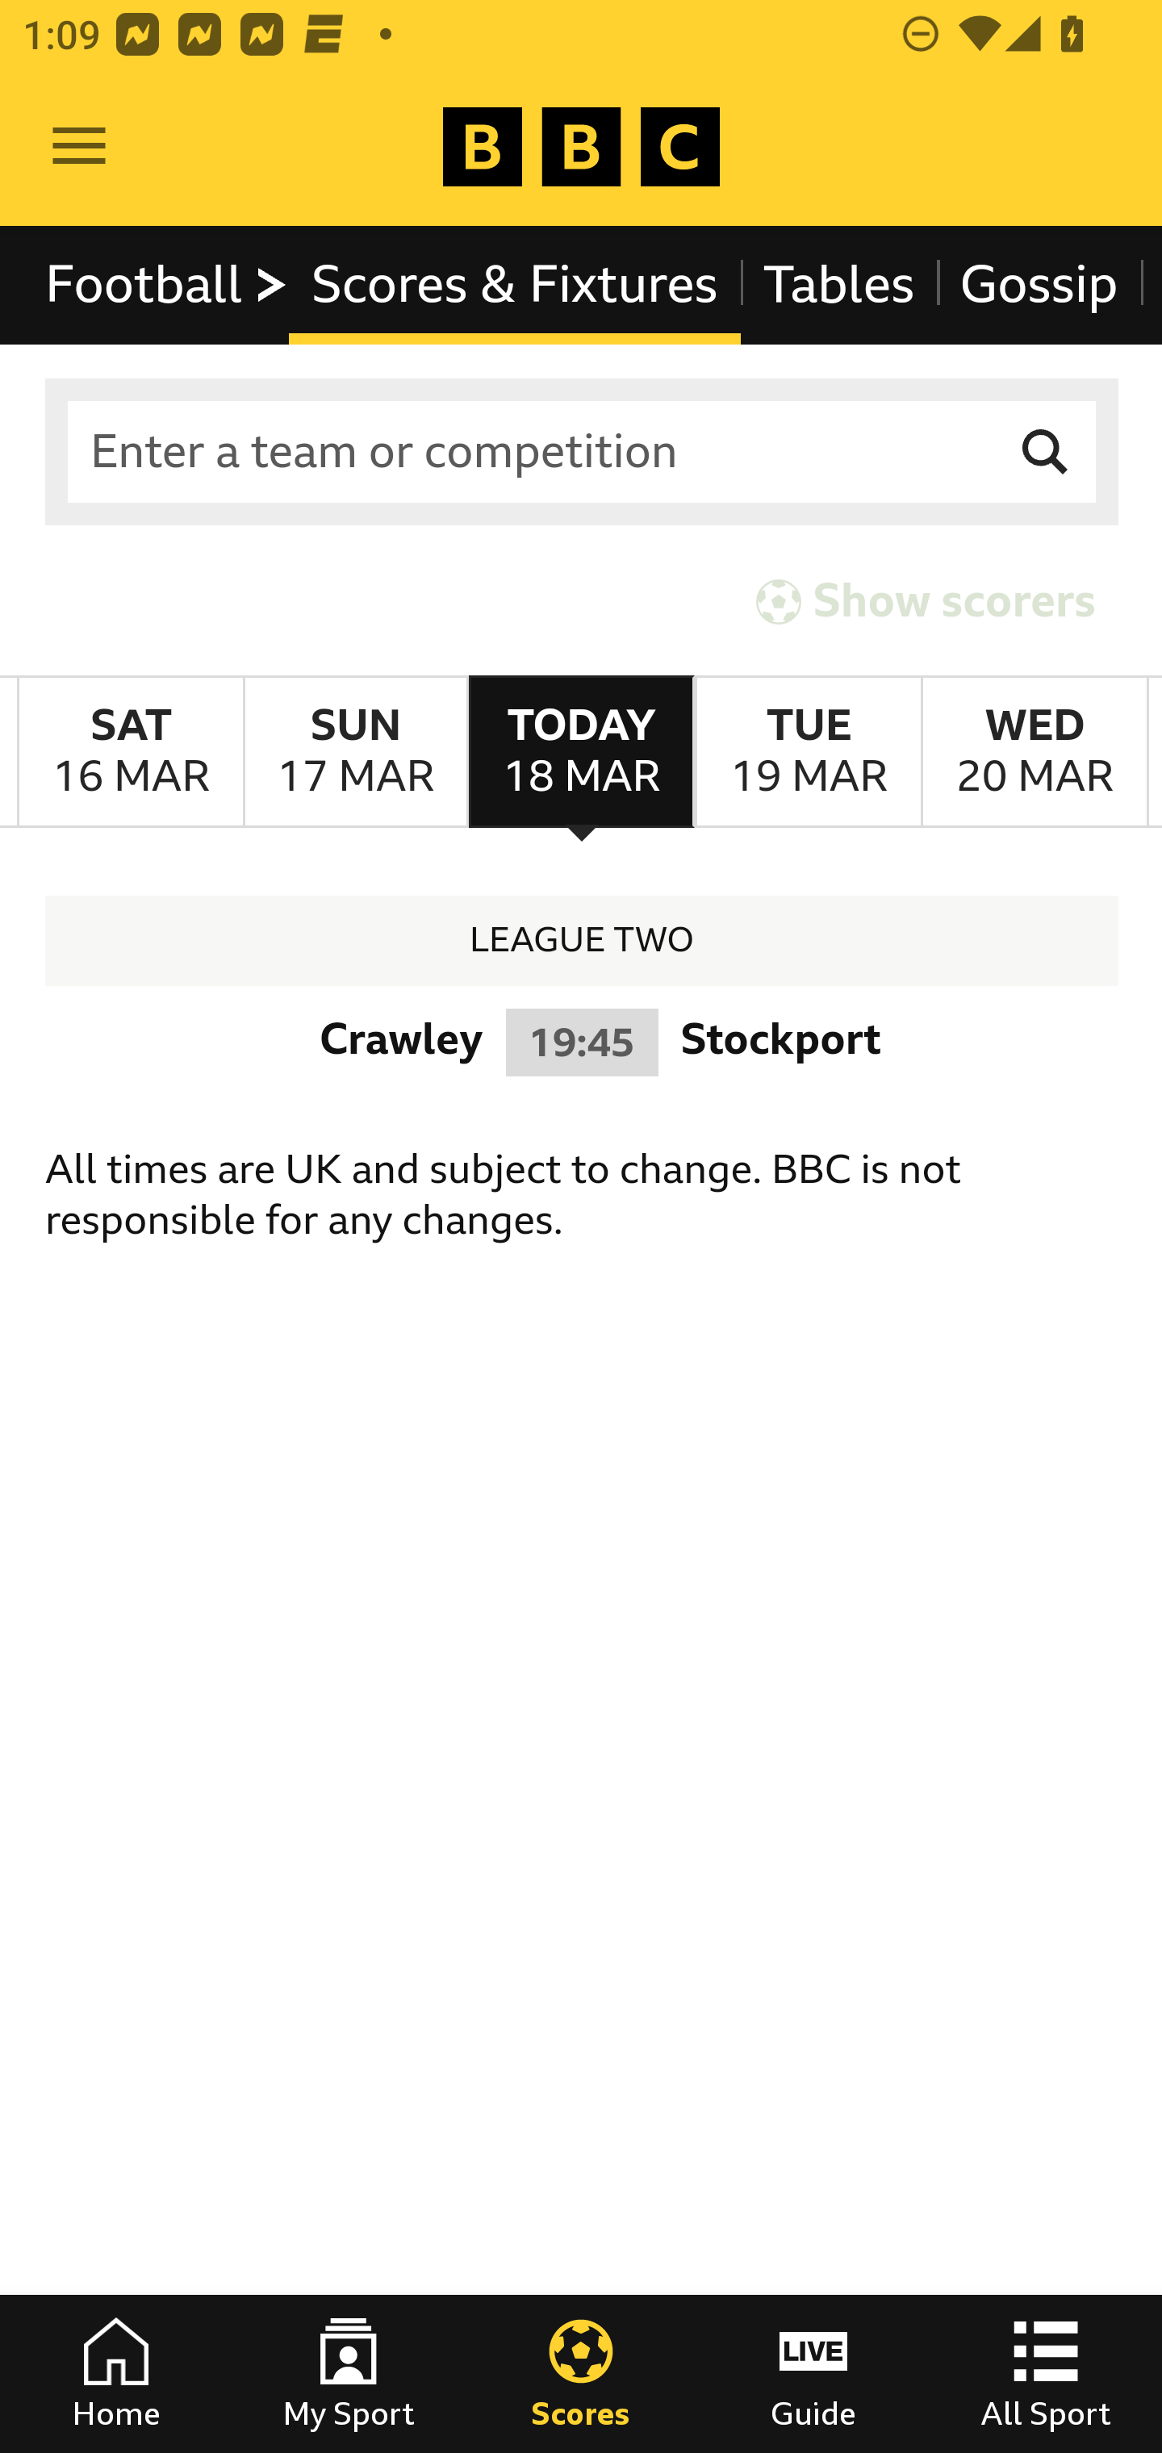  I want to click on All Sport, so click(1046, 2374).